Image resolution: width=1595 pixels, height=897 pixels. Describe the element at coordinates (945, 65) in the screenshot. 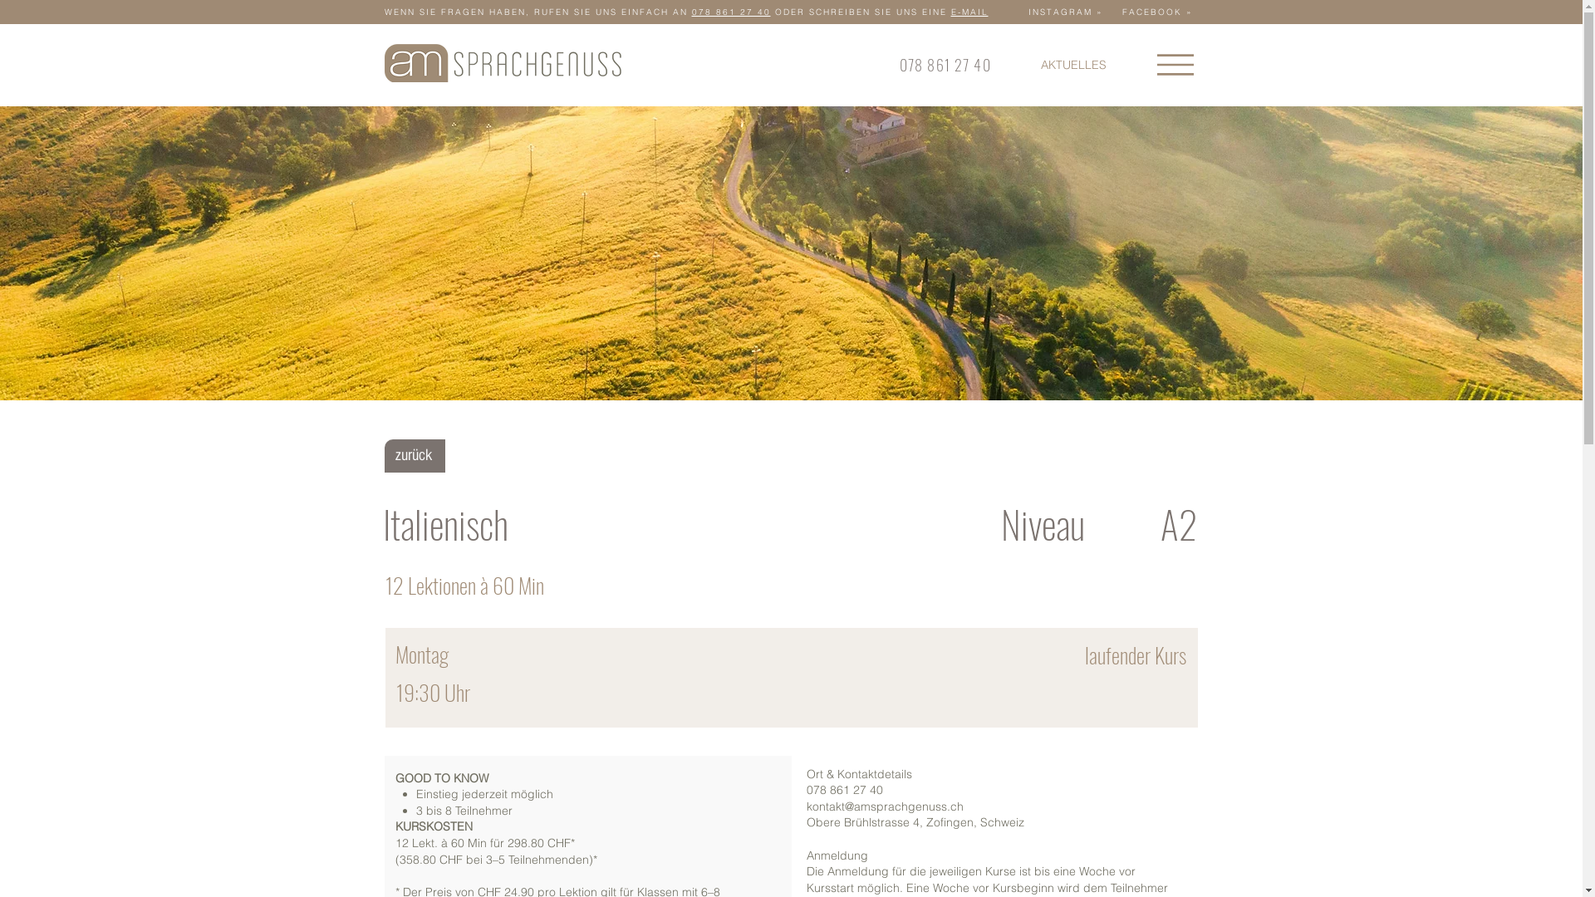

I see `078 861 27 40` at that location.